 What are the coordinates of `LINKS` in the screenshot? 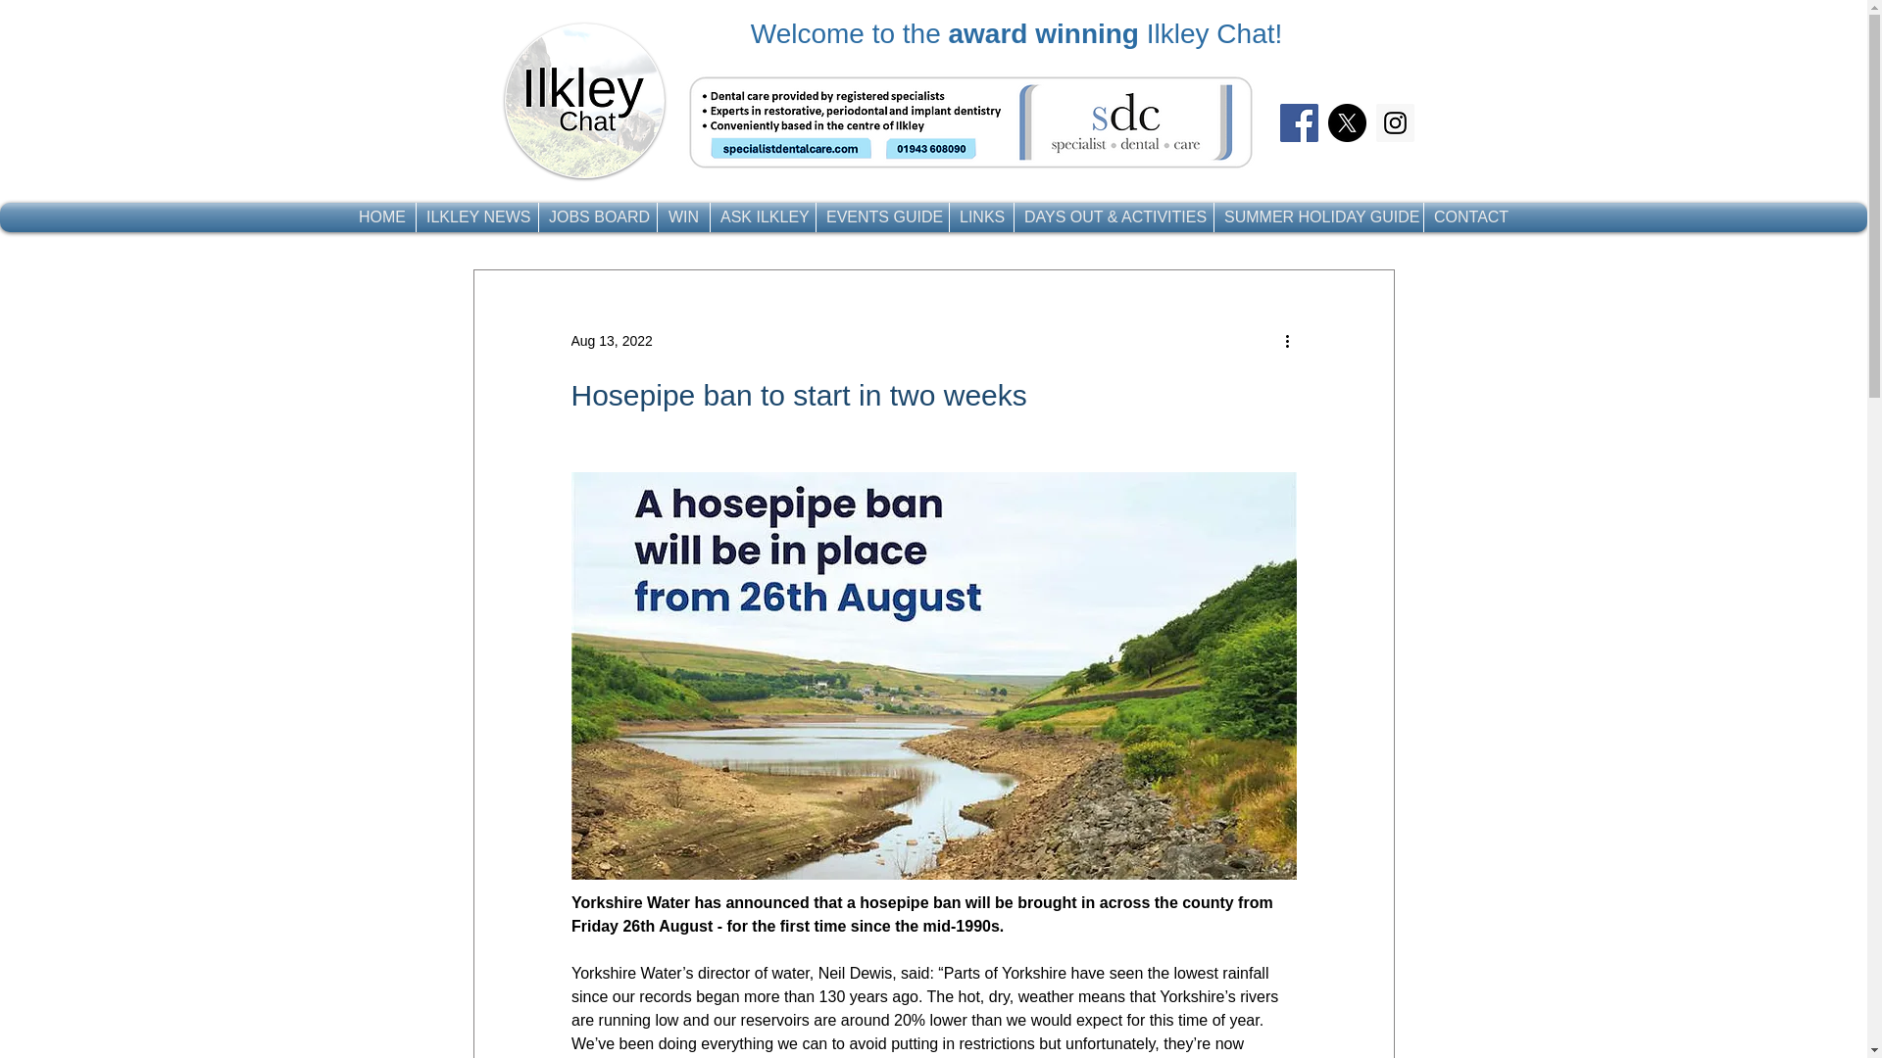 It's located at (982, 217).